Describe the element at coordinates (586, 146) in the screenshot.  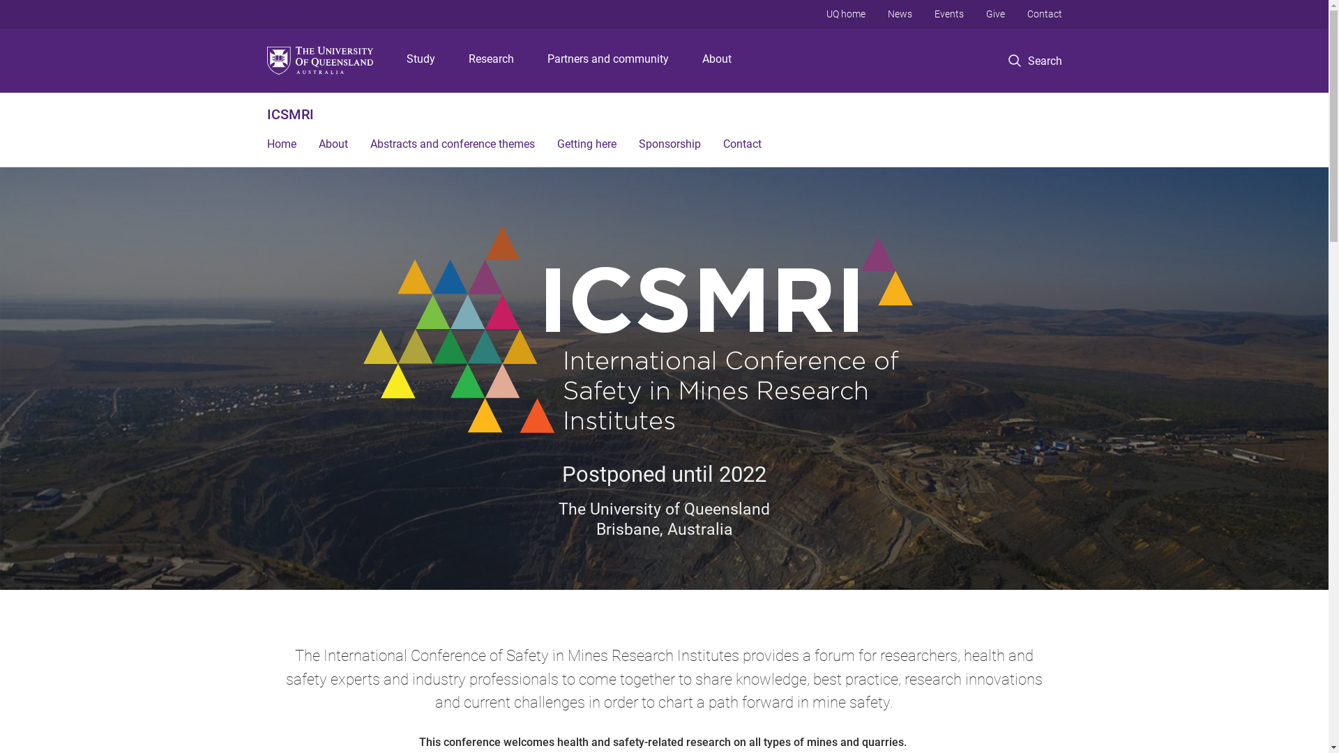
I see `Getting here` at that location.